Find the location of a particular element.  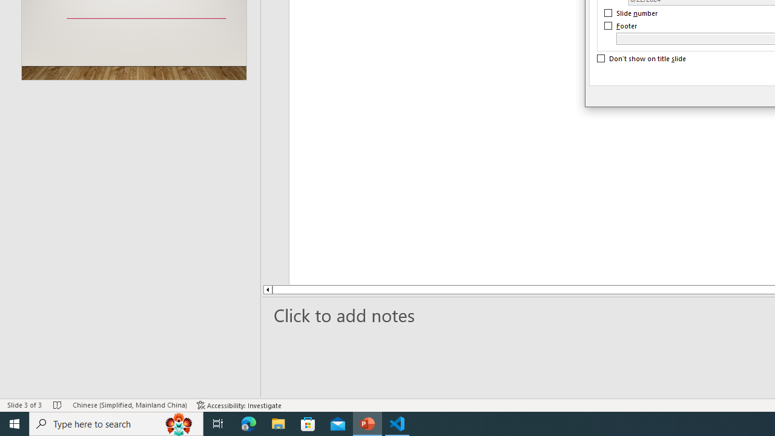

Footer is located at coordinates (621, 26).